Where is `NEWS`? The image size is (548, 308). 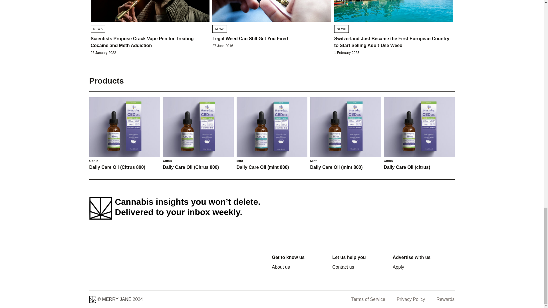 NEWS is located at coordinates (341, 29).